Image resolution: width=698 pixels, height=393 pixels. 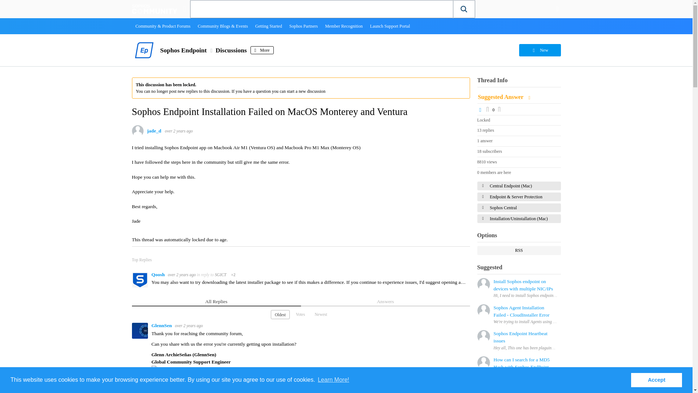 I want to click on Launch Support Portal, so click(x=390, y=26).